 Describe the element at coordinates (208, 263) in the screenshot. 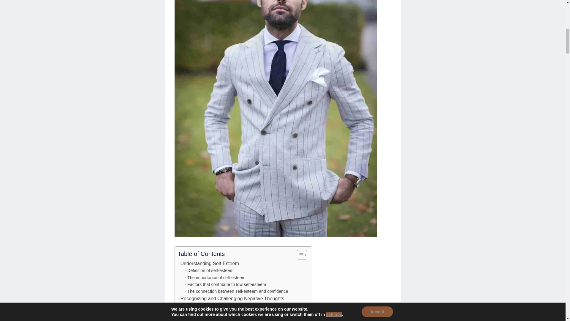

I see `Understanding Self-Esteem` at that location.